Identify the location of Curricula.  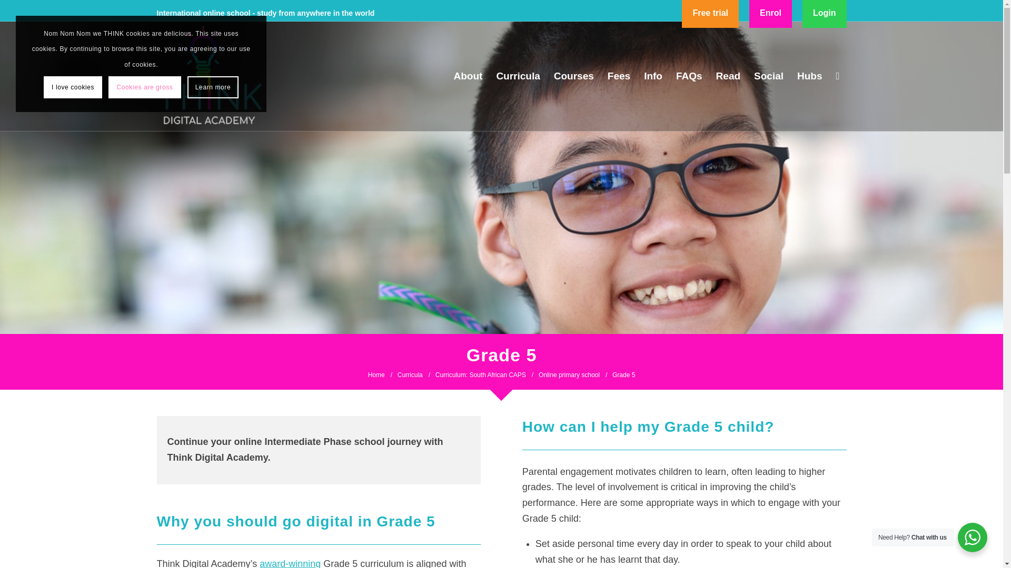
(410, 376).